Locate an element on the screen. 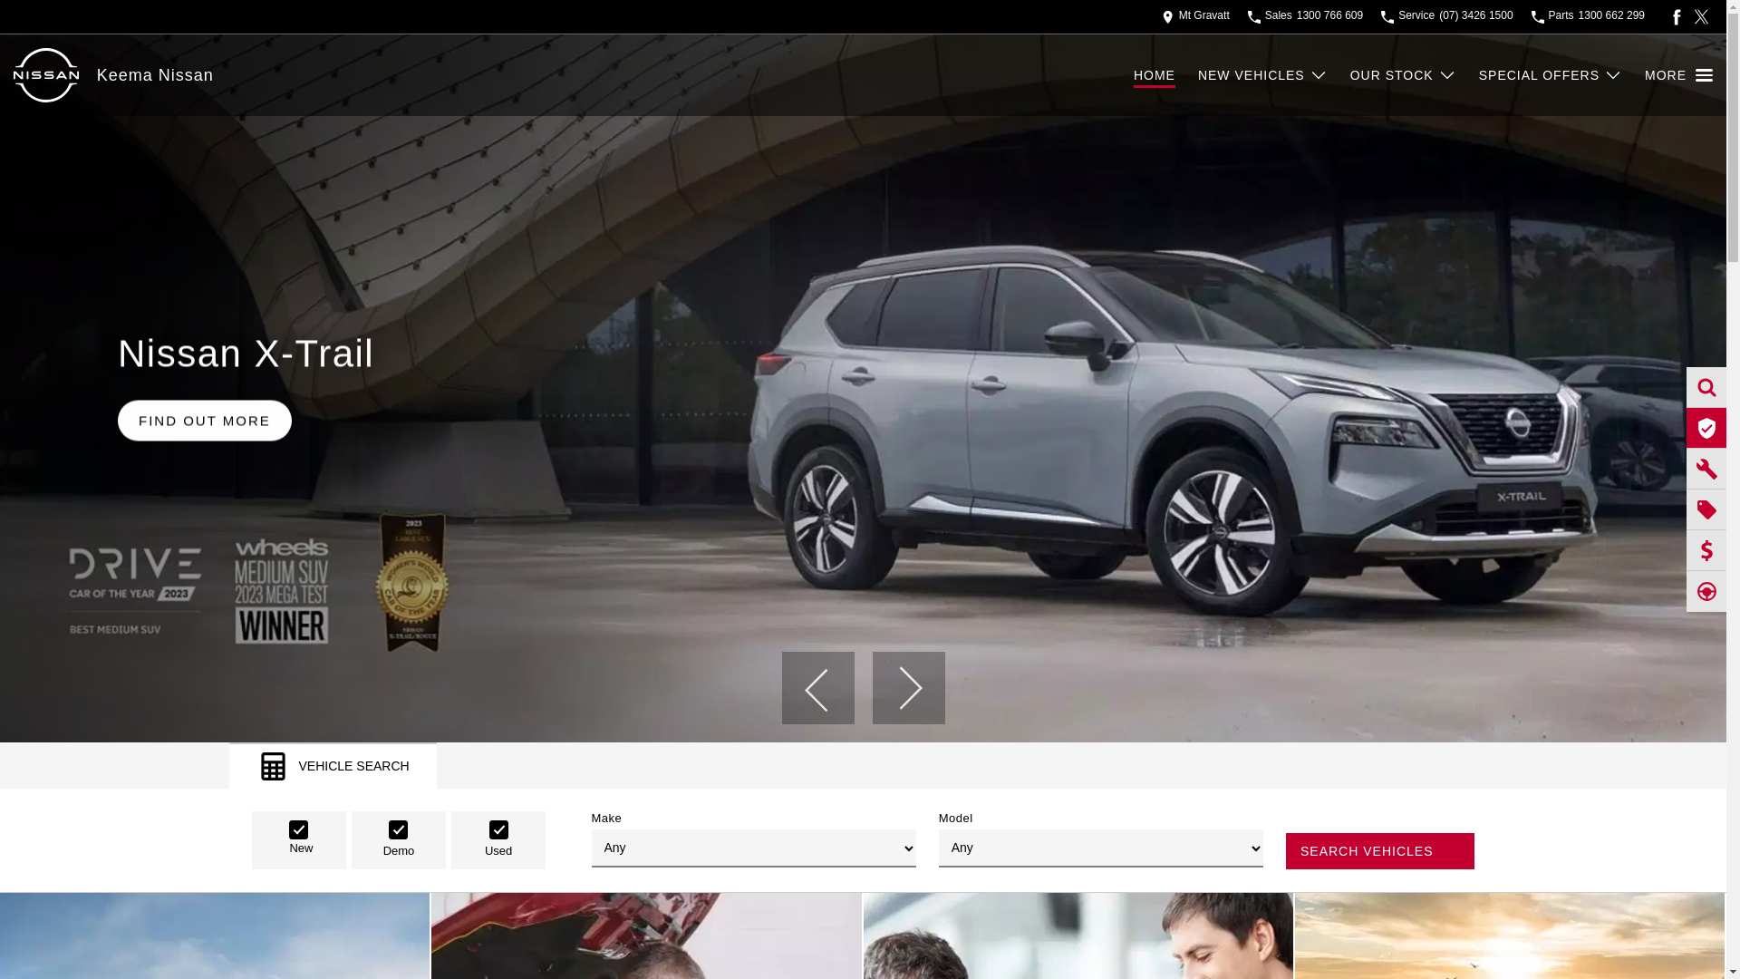  Next is located at coordinates (908, 688).